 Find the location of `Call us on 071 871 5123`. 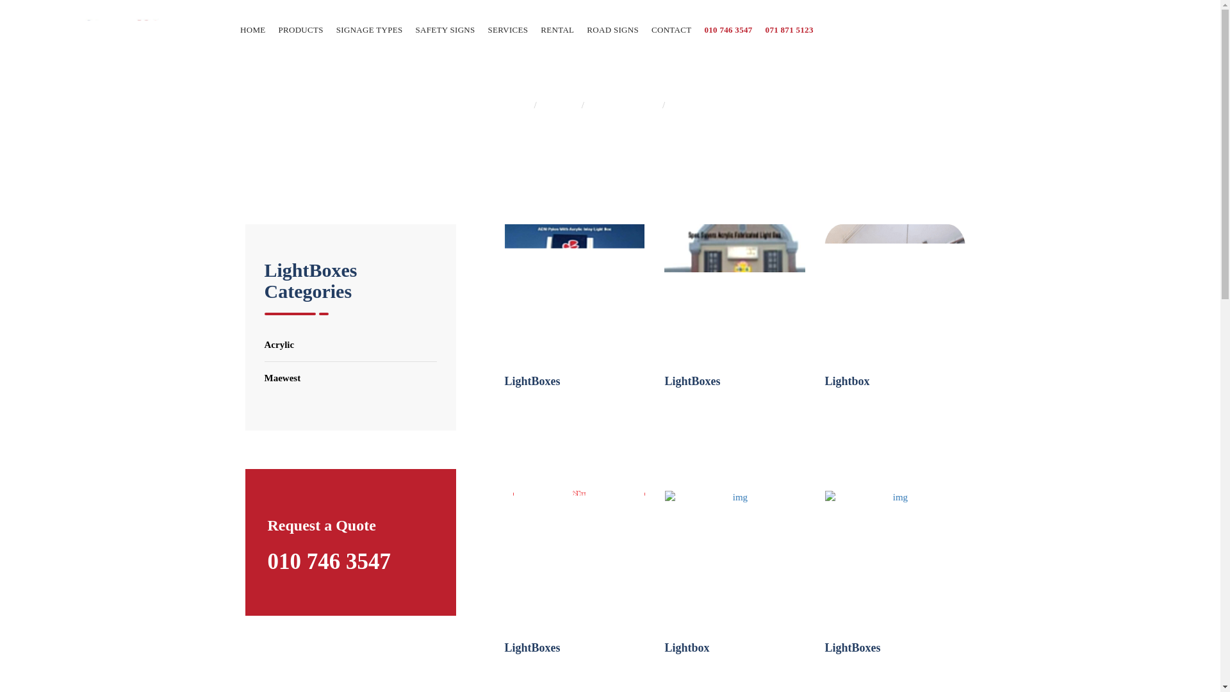

Call us on 071 871 5123 is located at coordinates (789, 29).